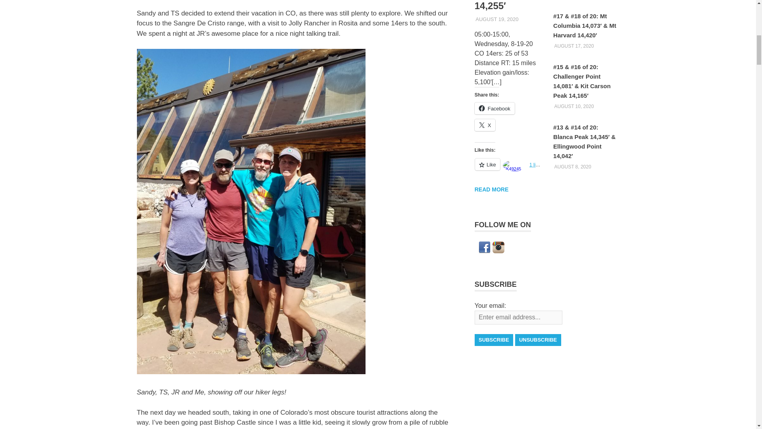 This screenshot has height=429, width=762. What do you see at coordinates (518, 317) in the screenshot?
I see `Enter email address...` at bounding box center [518, 317].